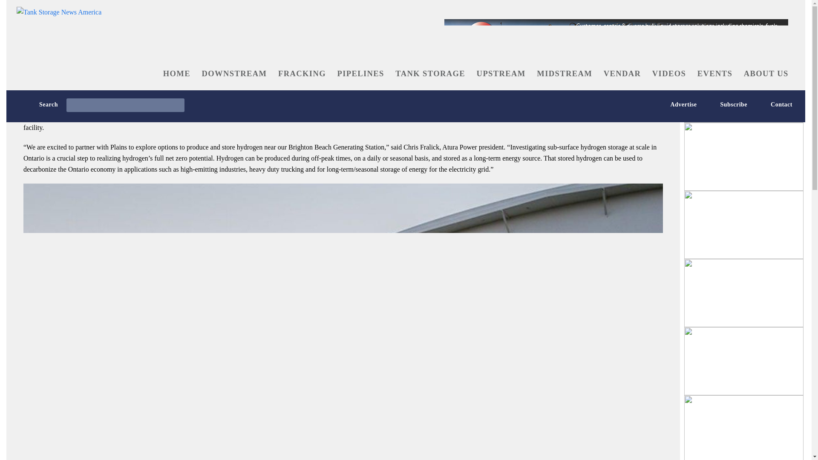  I want to click on Subscribe, so click(722, 104).